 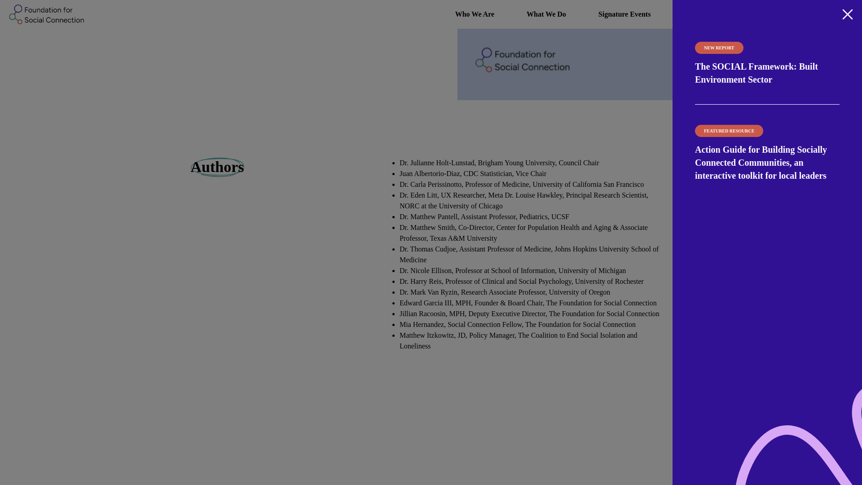 I want to click on Read the Report, so click(x=191, y=5).